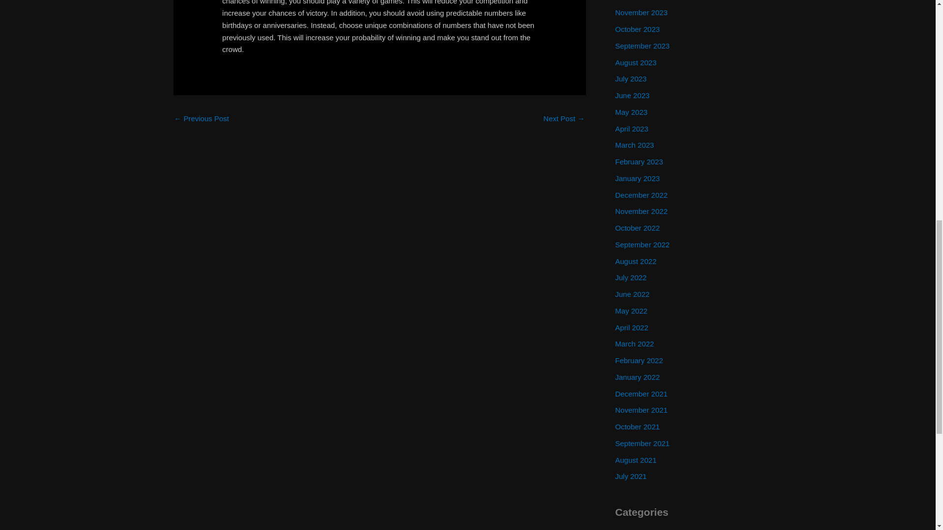 The image size is (943, 530). I want to click on How to Choose a Casino Online, so click(564, 119).